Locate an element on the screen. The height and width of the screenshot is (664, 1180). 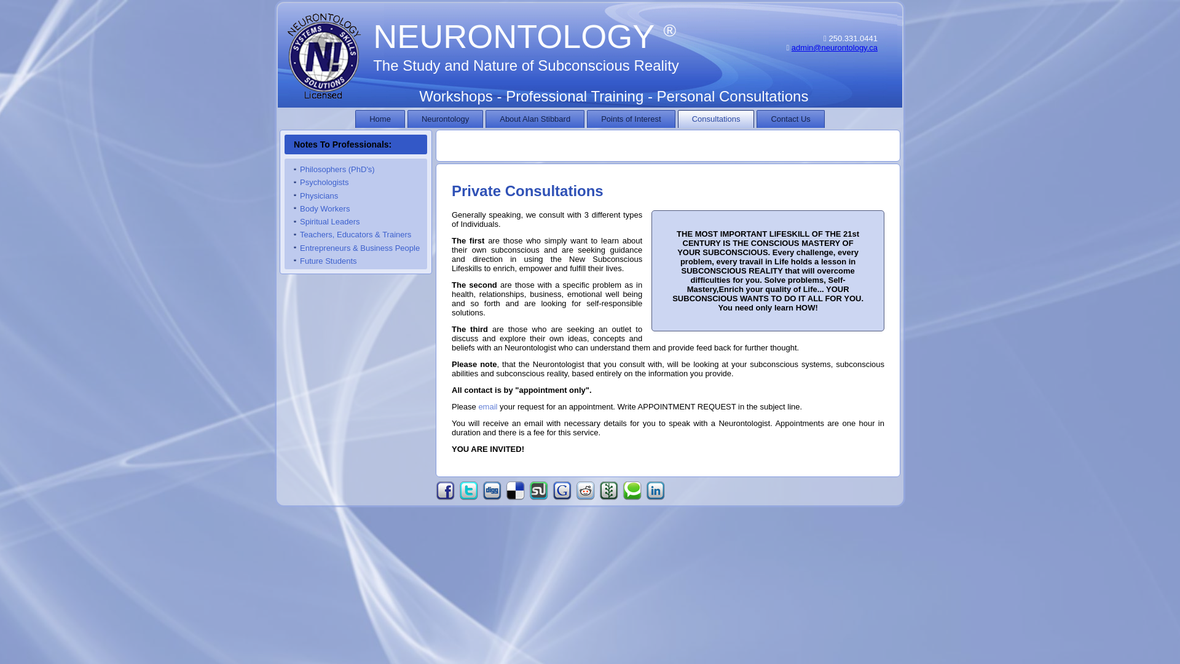
Points of Interest is located at coordinates (631, 119).